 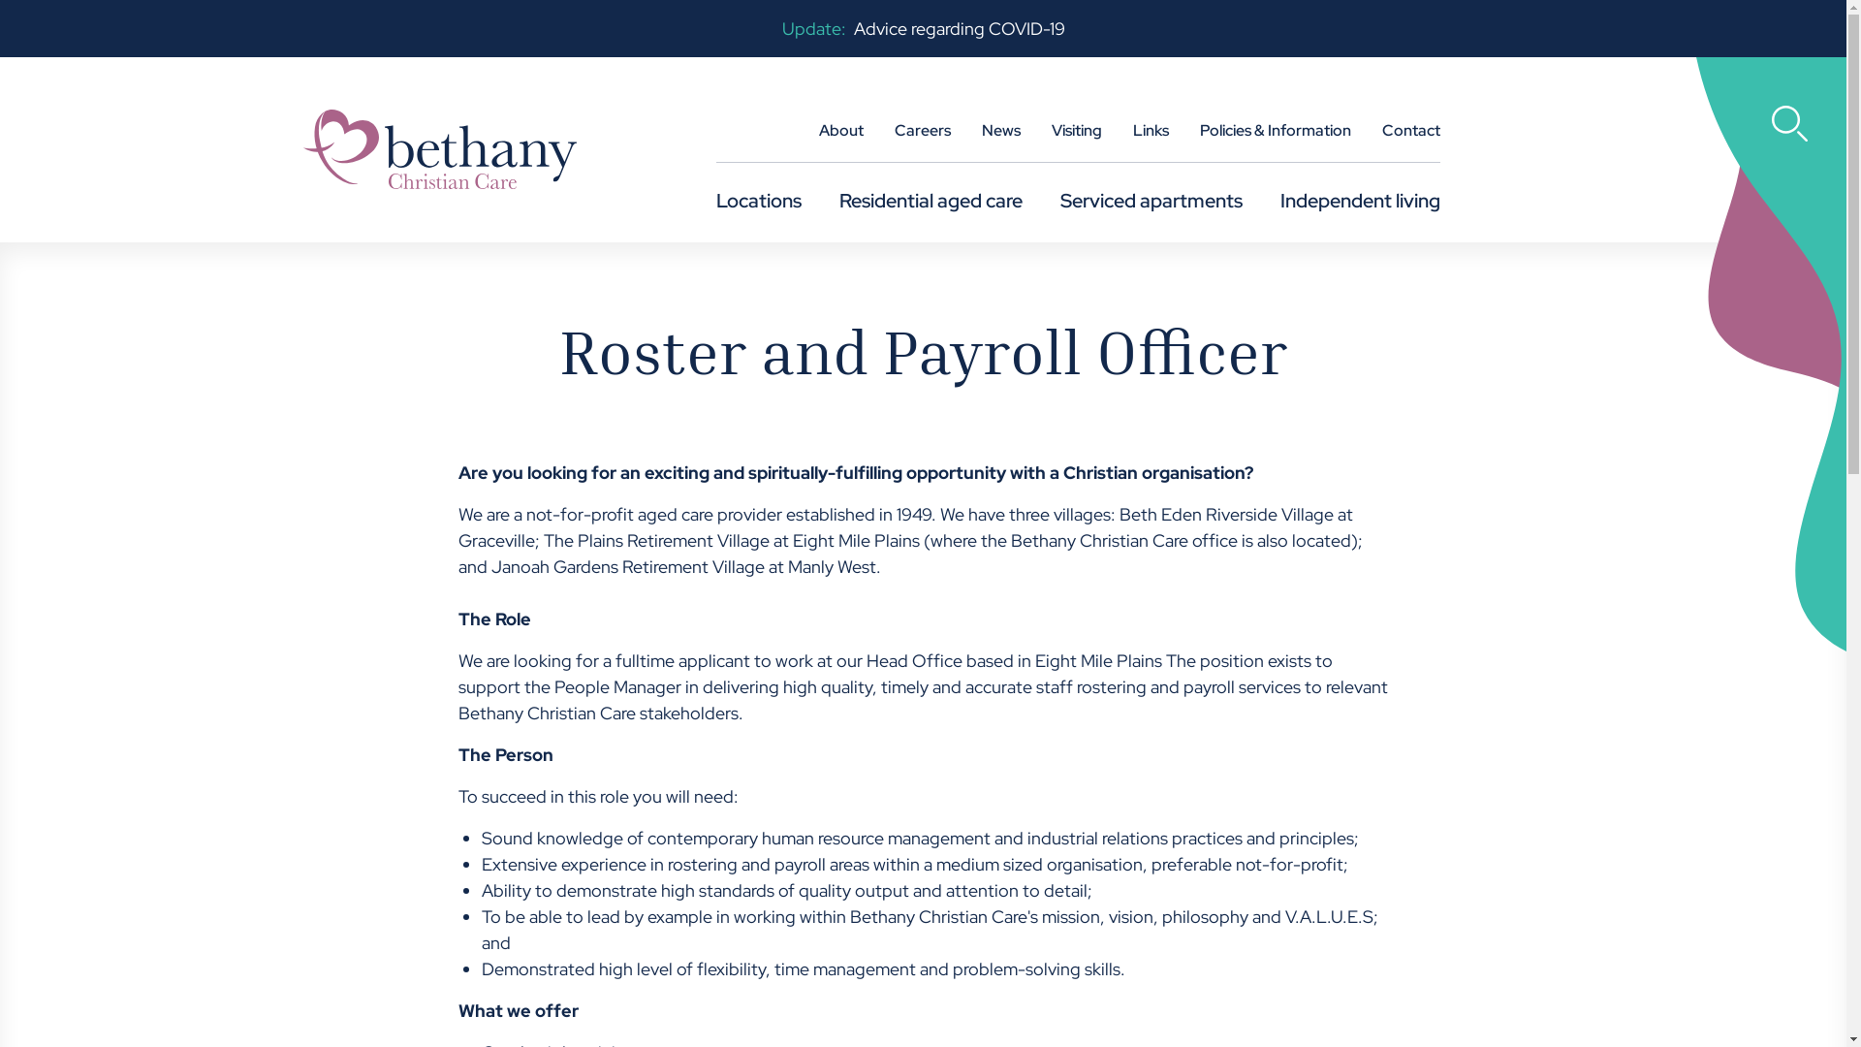 What do you see at coordinates (1411, 139) in the screenshot?
I see `Contact` at bounding box center [1411, 139].